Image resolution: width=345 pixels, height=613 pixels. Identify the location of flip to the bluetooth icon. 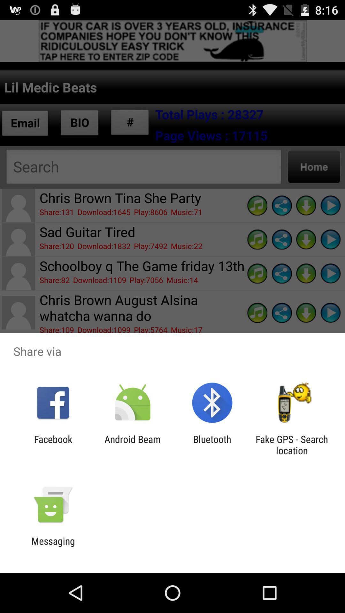
(212, 445).